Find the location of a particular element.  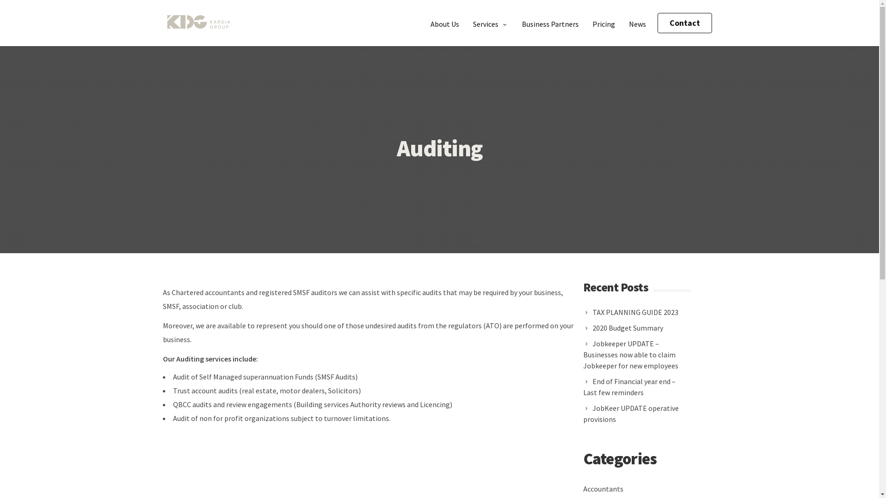

2020 Budget Summary is located at coordinates (626, 328).